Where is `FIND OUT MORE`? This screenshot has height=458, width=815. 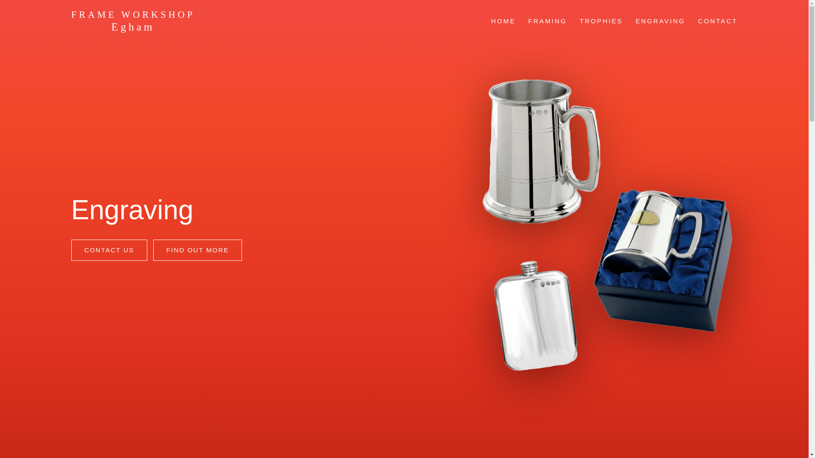 FIND OUT MORE is located at coordinates (197, 250).